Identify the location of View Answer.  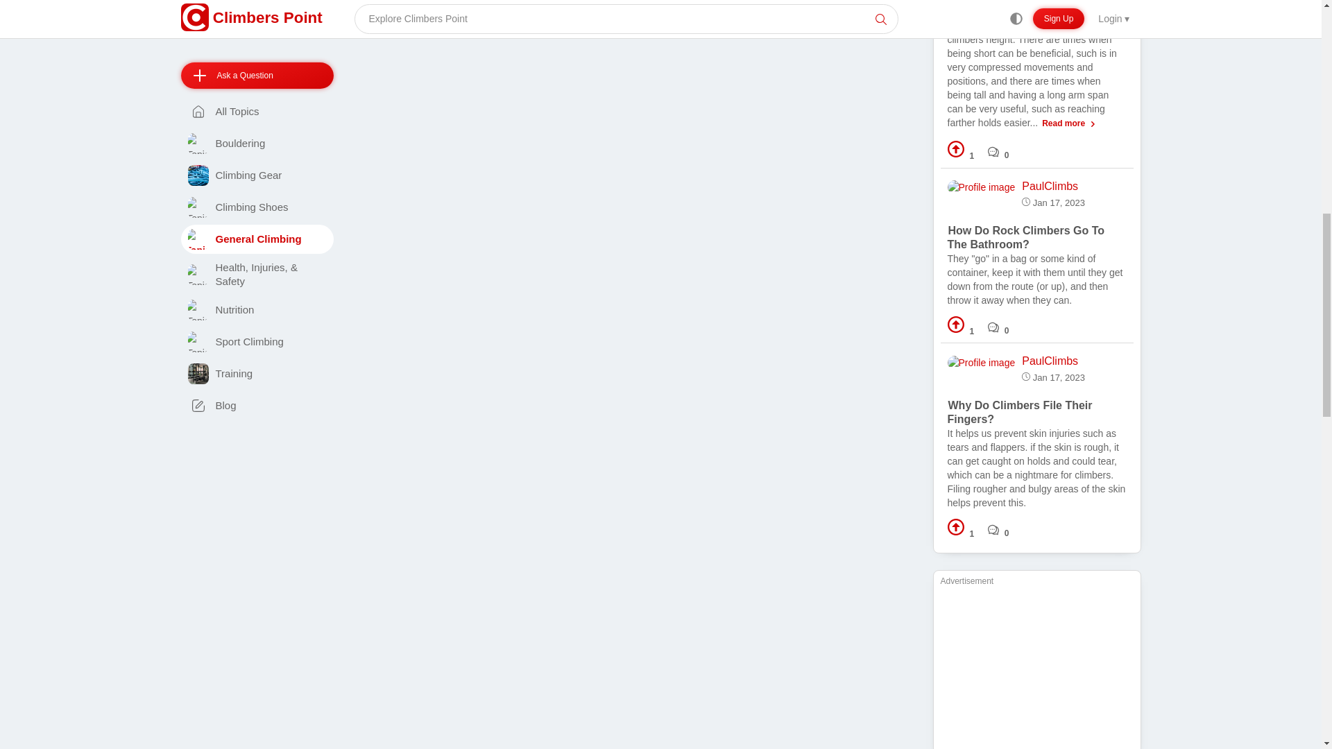
(1036, 66).